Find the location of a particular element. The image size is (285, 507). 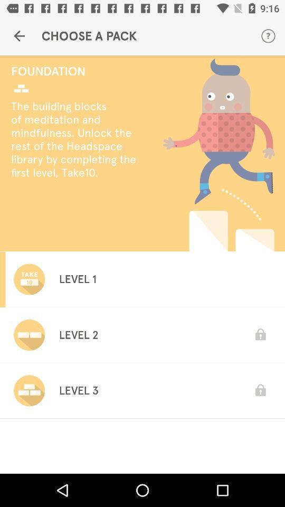

flip to the level 1 item is located at coordinates (77, 279).